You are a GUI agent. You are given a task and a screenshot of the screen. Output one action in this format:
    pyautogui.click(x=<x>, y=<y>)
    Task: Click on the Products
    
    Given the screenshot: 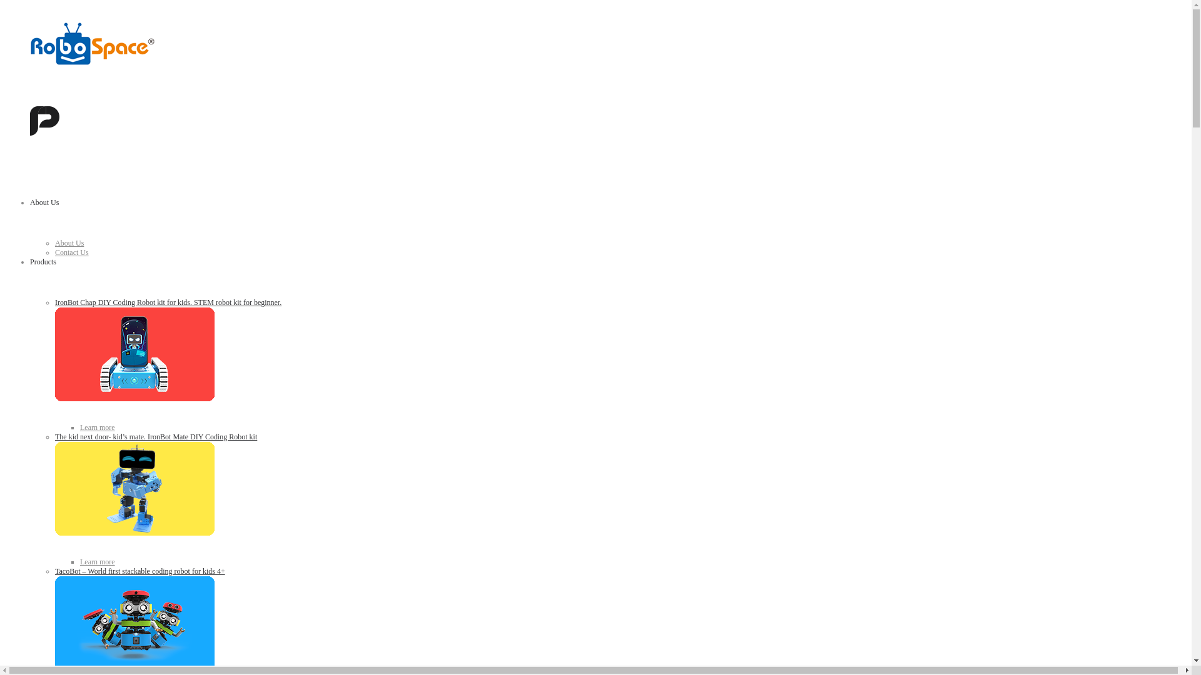 What is the action you would take?
    pyautogui.click(x=43, y=262)
    